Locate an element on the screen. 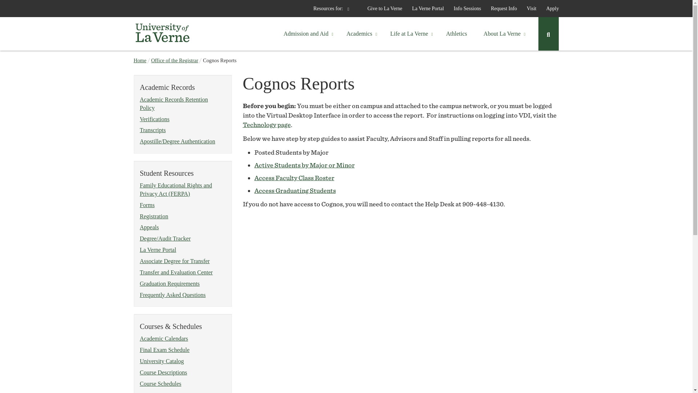 The width and height of the screenshot is (698, 393). Office of the Registrar is located at coordinates (174, 60).